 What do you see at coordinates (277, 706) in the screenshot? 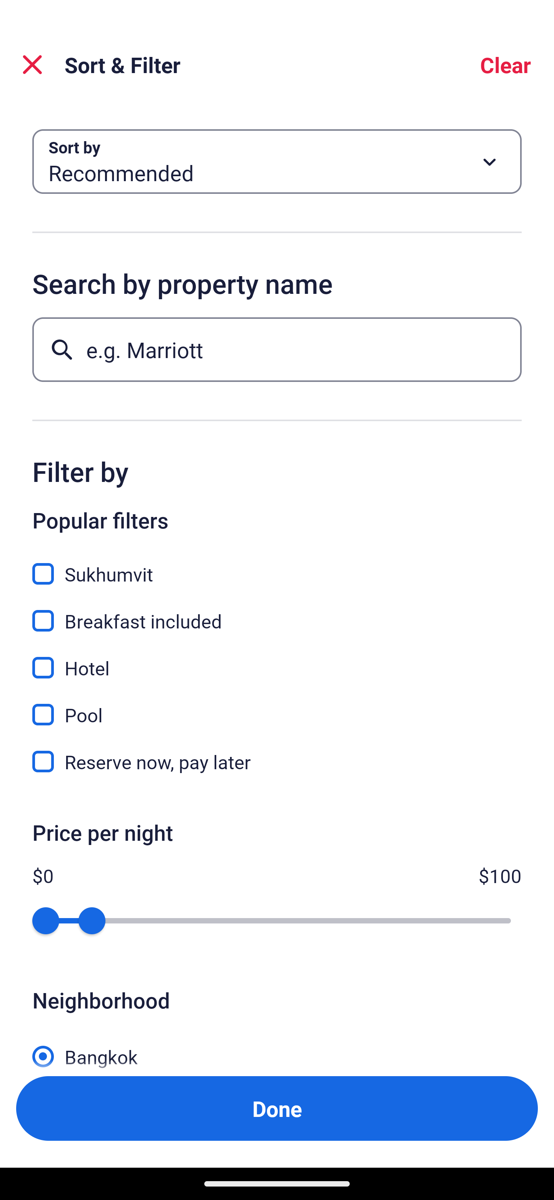
I see `Pool, Pool` at bounding box center [277, 706].